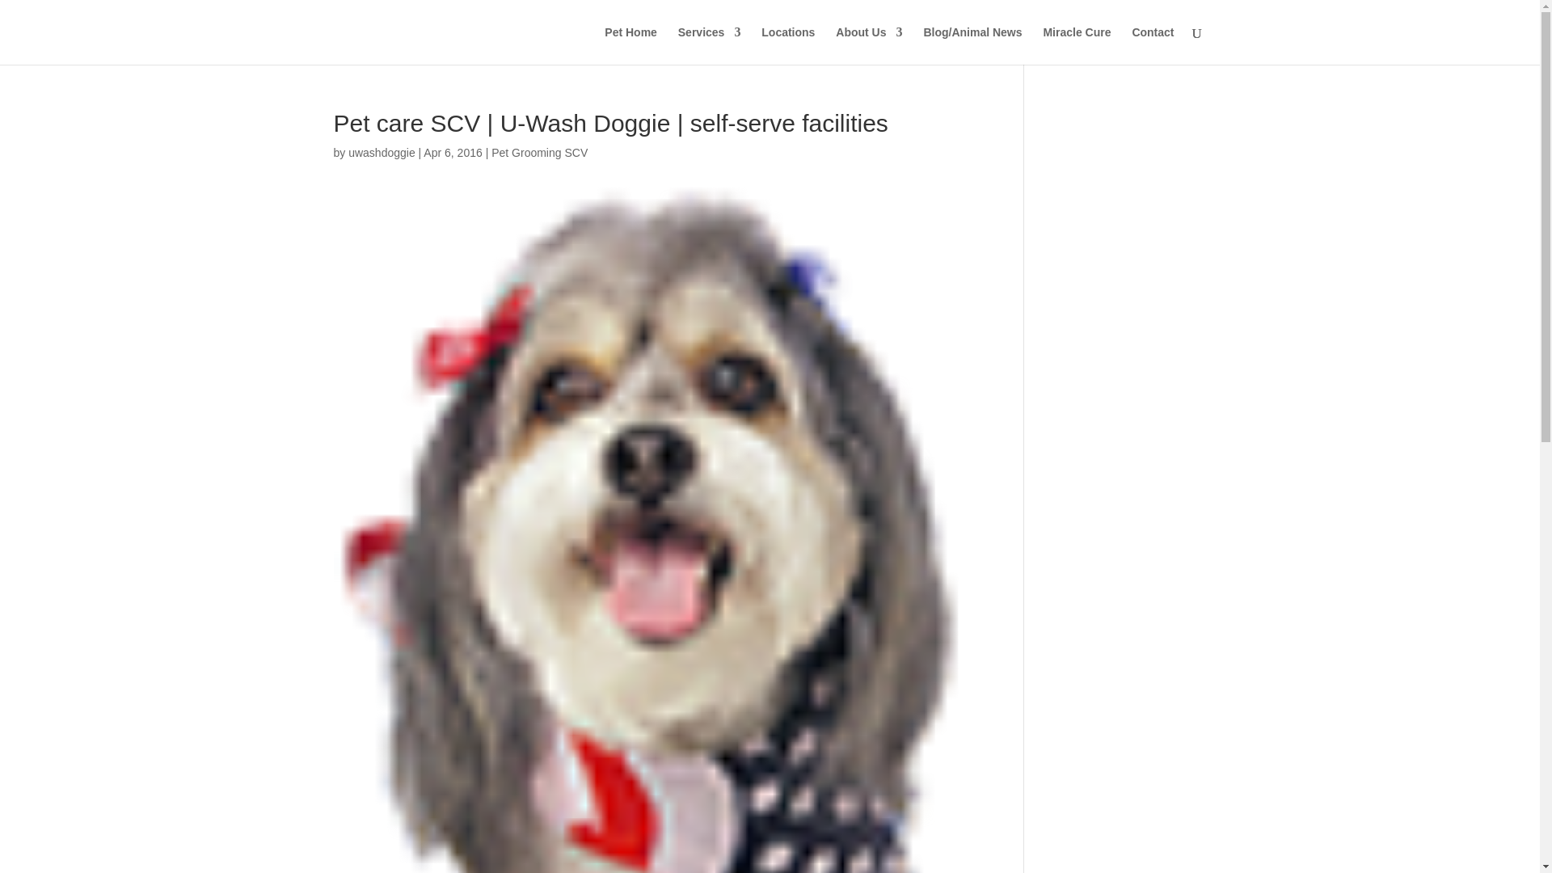  I want to click on Locations, so click(788, 45).